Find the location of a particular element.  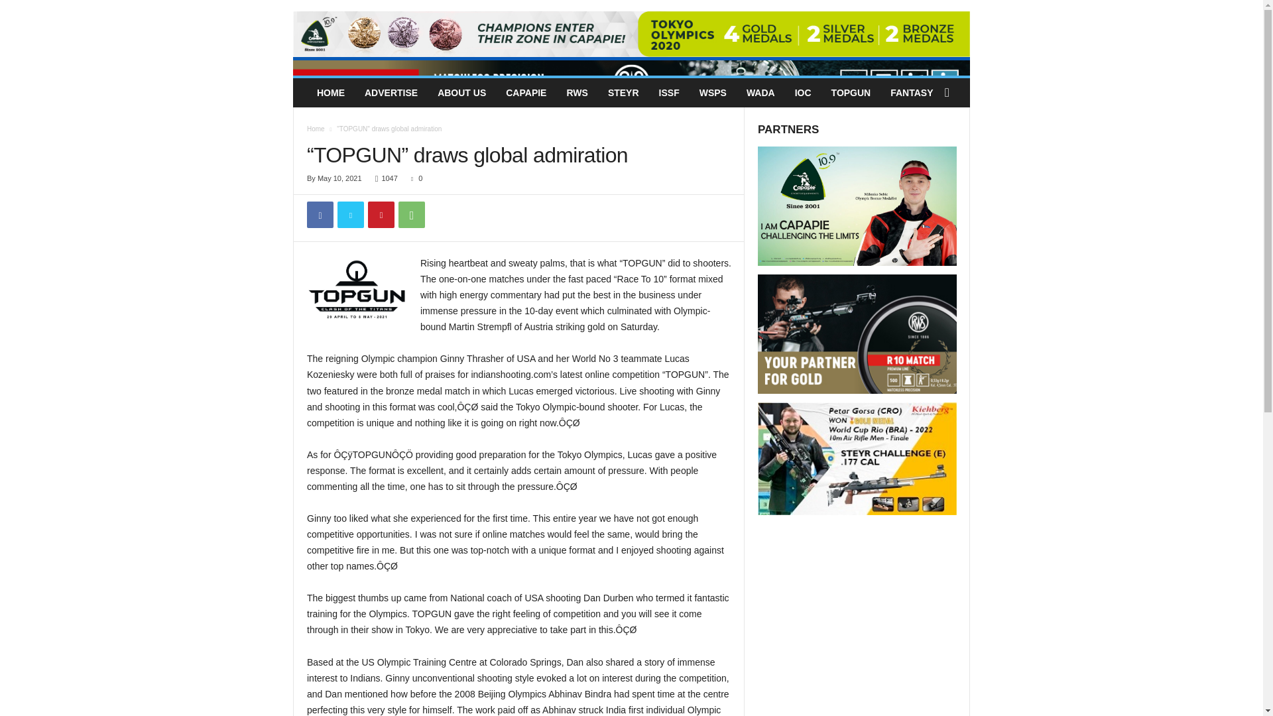

ADVERTISE is located at coordinates (391, 93).